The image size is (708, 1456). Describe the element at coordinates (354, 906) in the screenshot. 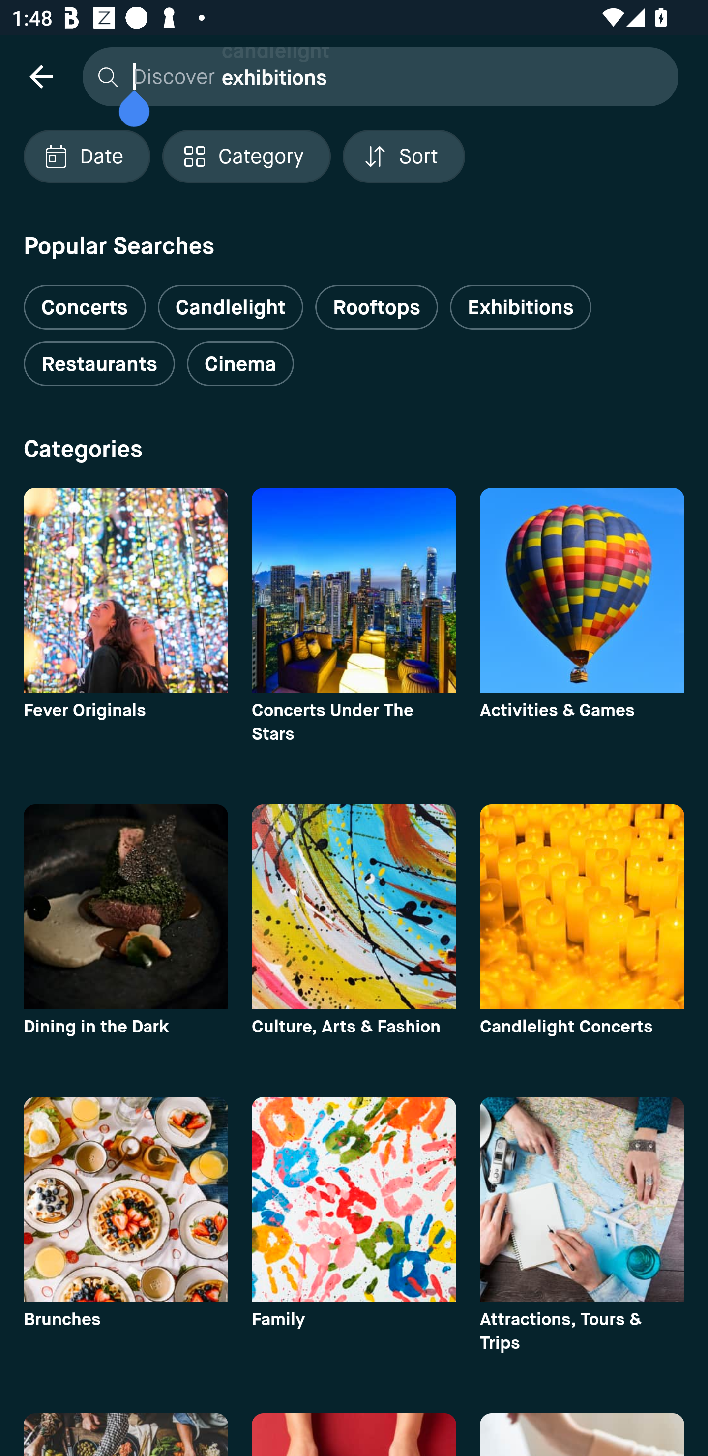

I see `category image` at that location.